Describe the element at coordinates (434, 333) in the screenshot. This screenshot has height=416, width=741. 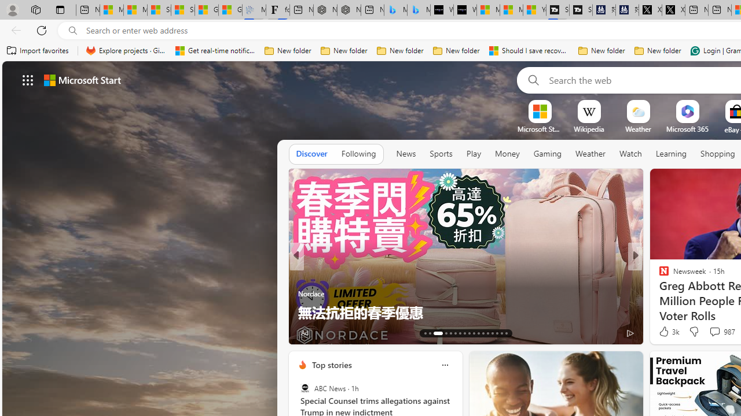
I see `AutomationID: tab-15` at that location.